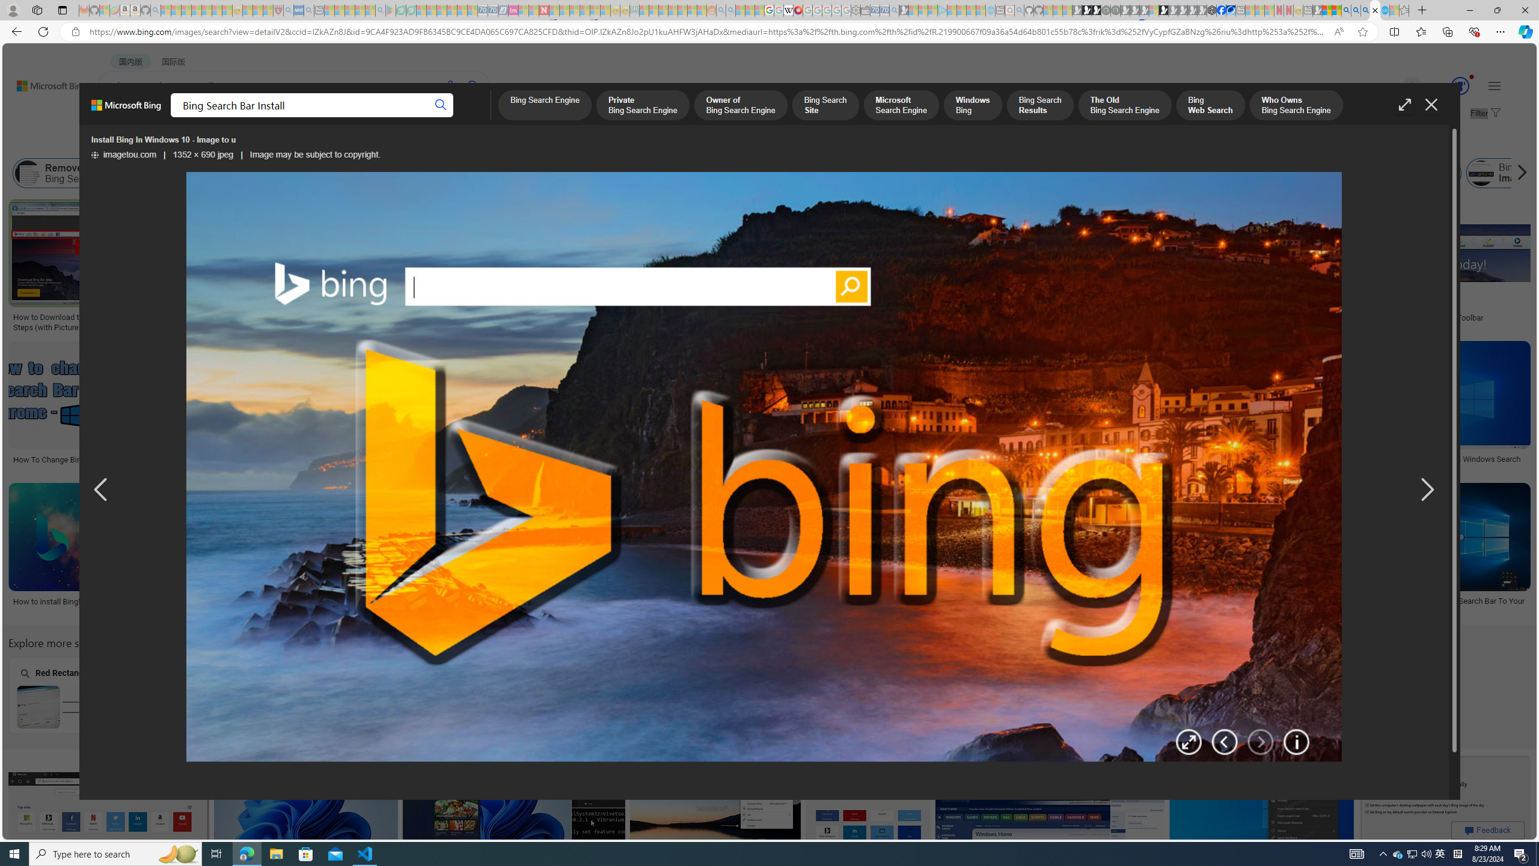 This screenshot has width=1539, height=866. What do you see at coordinates (1052, 821) in the screenshot?
I see `Download Bing BarSave` at bounding box center [1052, 821].